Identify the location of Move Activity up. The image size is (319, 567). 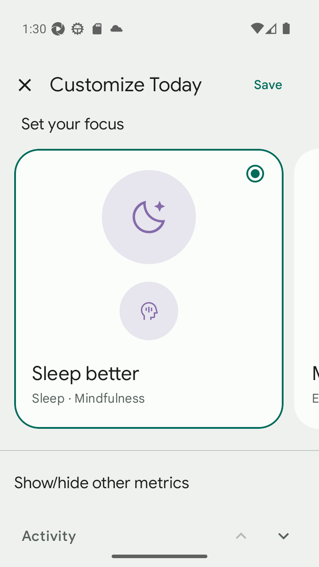
(241, 530).